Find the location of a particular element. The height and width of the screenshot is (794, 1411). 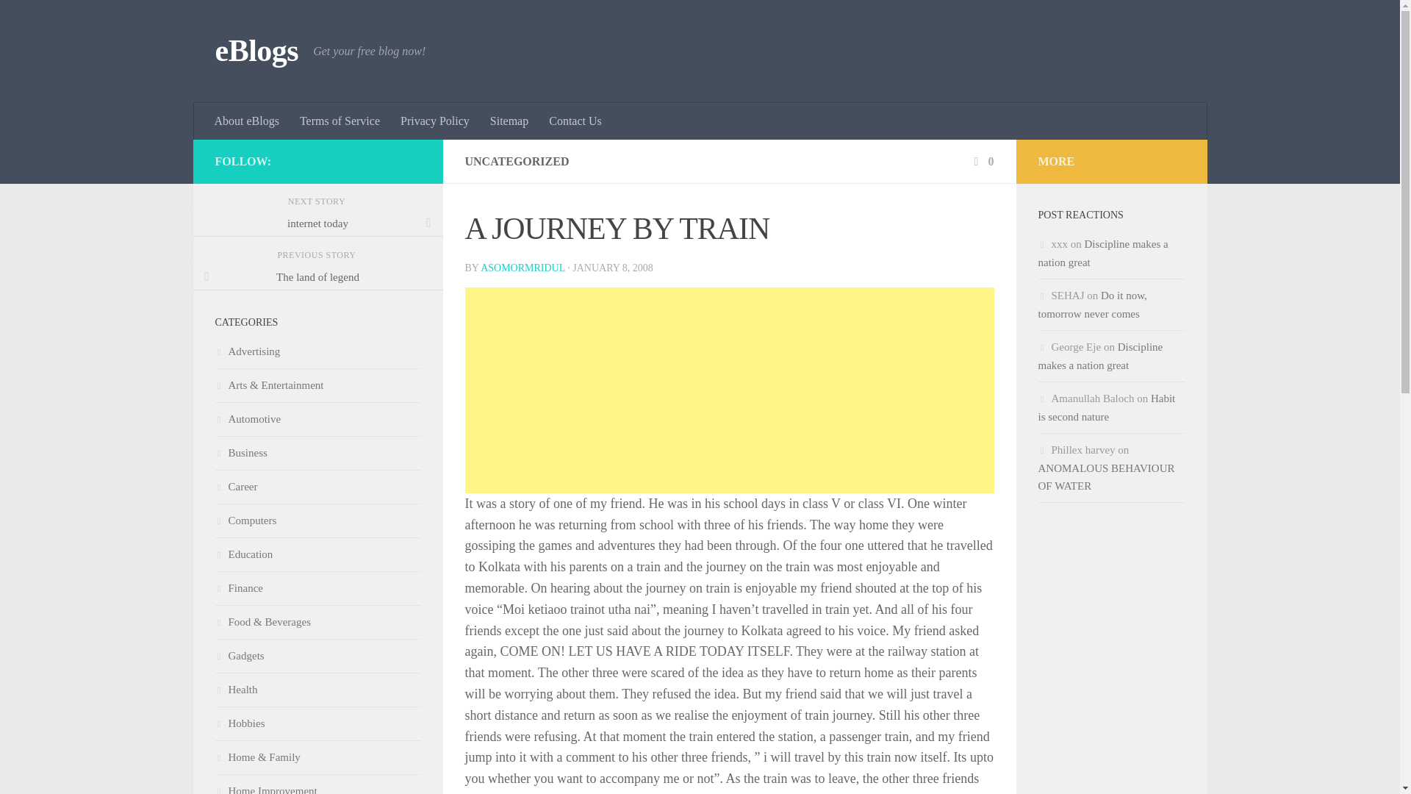

eBlogs is located at coordinates (256, 51).